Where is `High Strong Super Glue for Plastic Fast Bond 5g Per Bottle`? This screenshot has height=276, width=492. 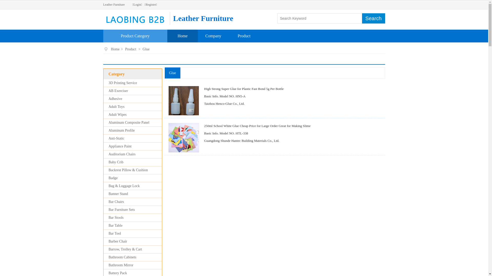 High Strong Super Glue for Plastic Fast Bond 5g Per Bottle is located at coordinates (244, 89).